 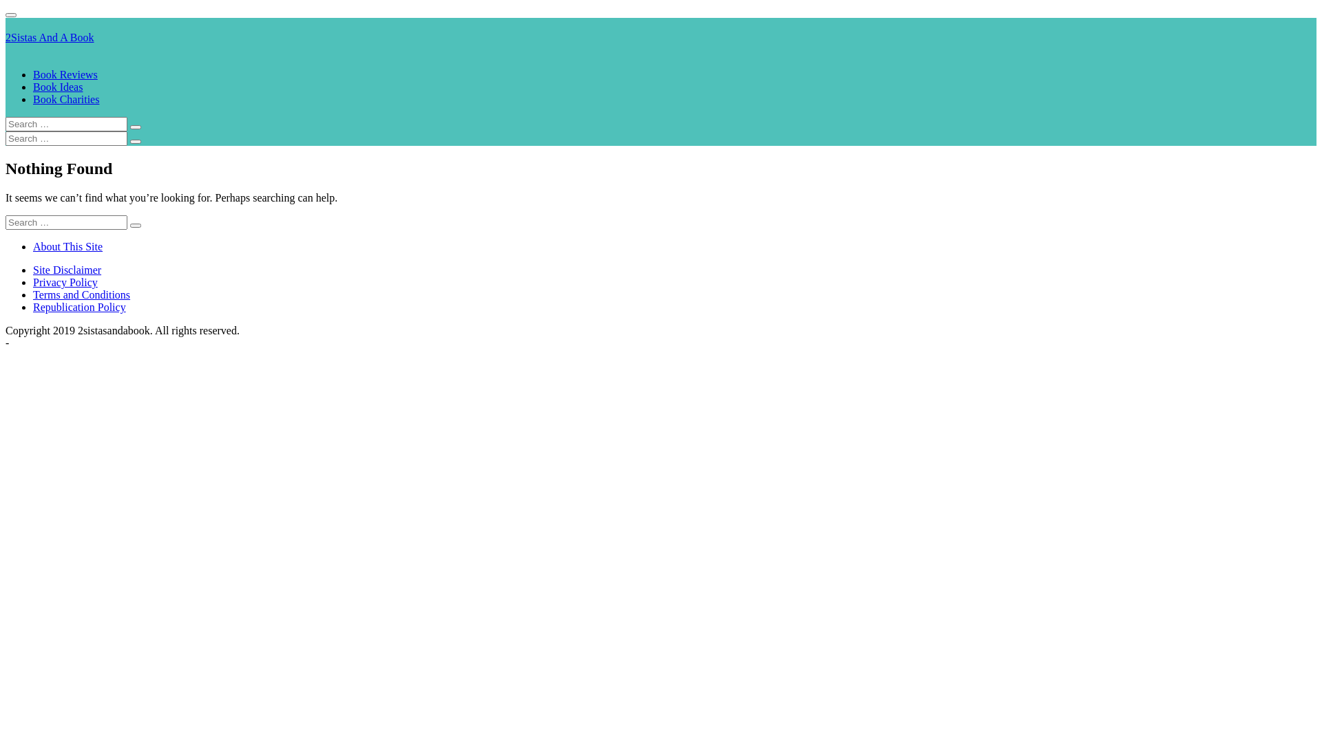 I want to click on Republication Policy, so click(x=80, y=307).